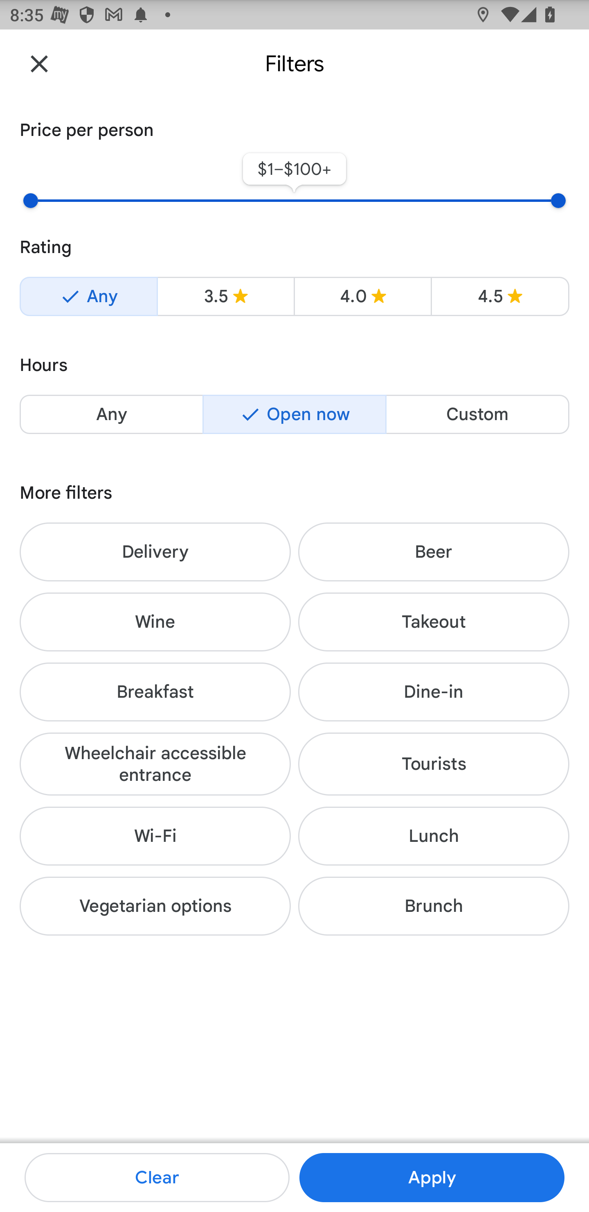 This screenshot has width=589, height=1212. What do you see at coordinates (434, 622) in the screenshot?
I see `Takeout` at bounding box center [434, 622].